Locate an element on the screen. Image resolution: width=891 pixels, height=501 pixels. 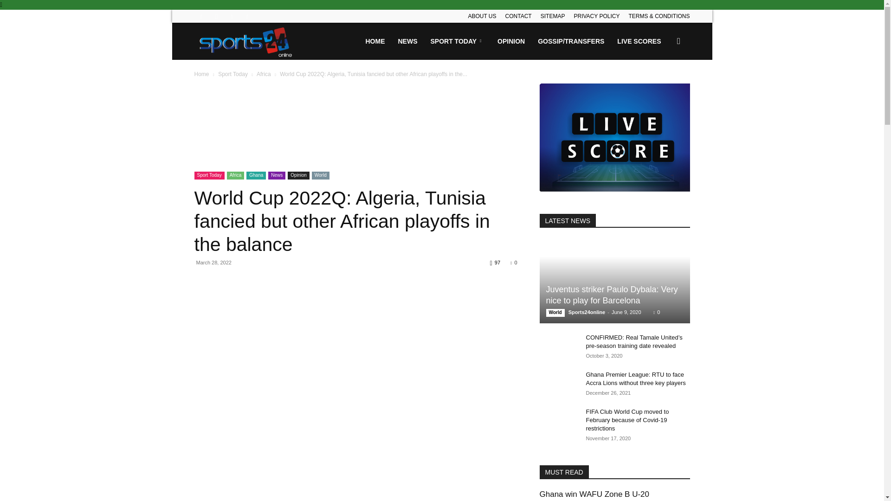
ABOUT US is located at coordinates (482, 16).